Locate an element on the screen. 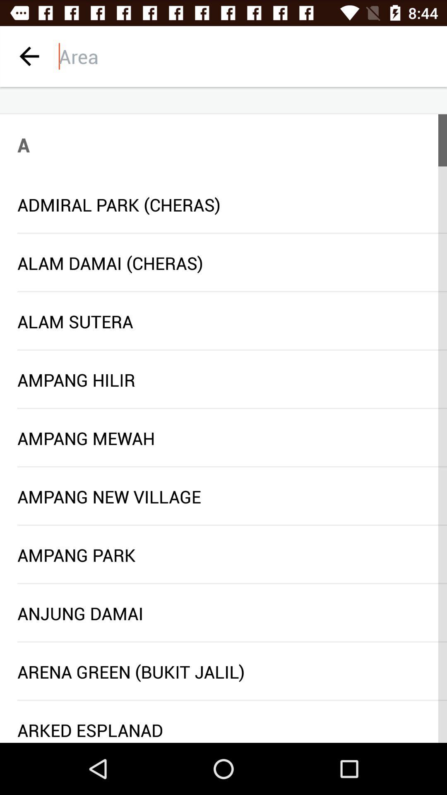 The width and height of the screenshot is (447, 795). tap ampang hilir icon is located at coordinates (223, 379).